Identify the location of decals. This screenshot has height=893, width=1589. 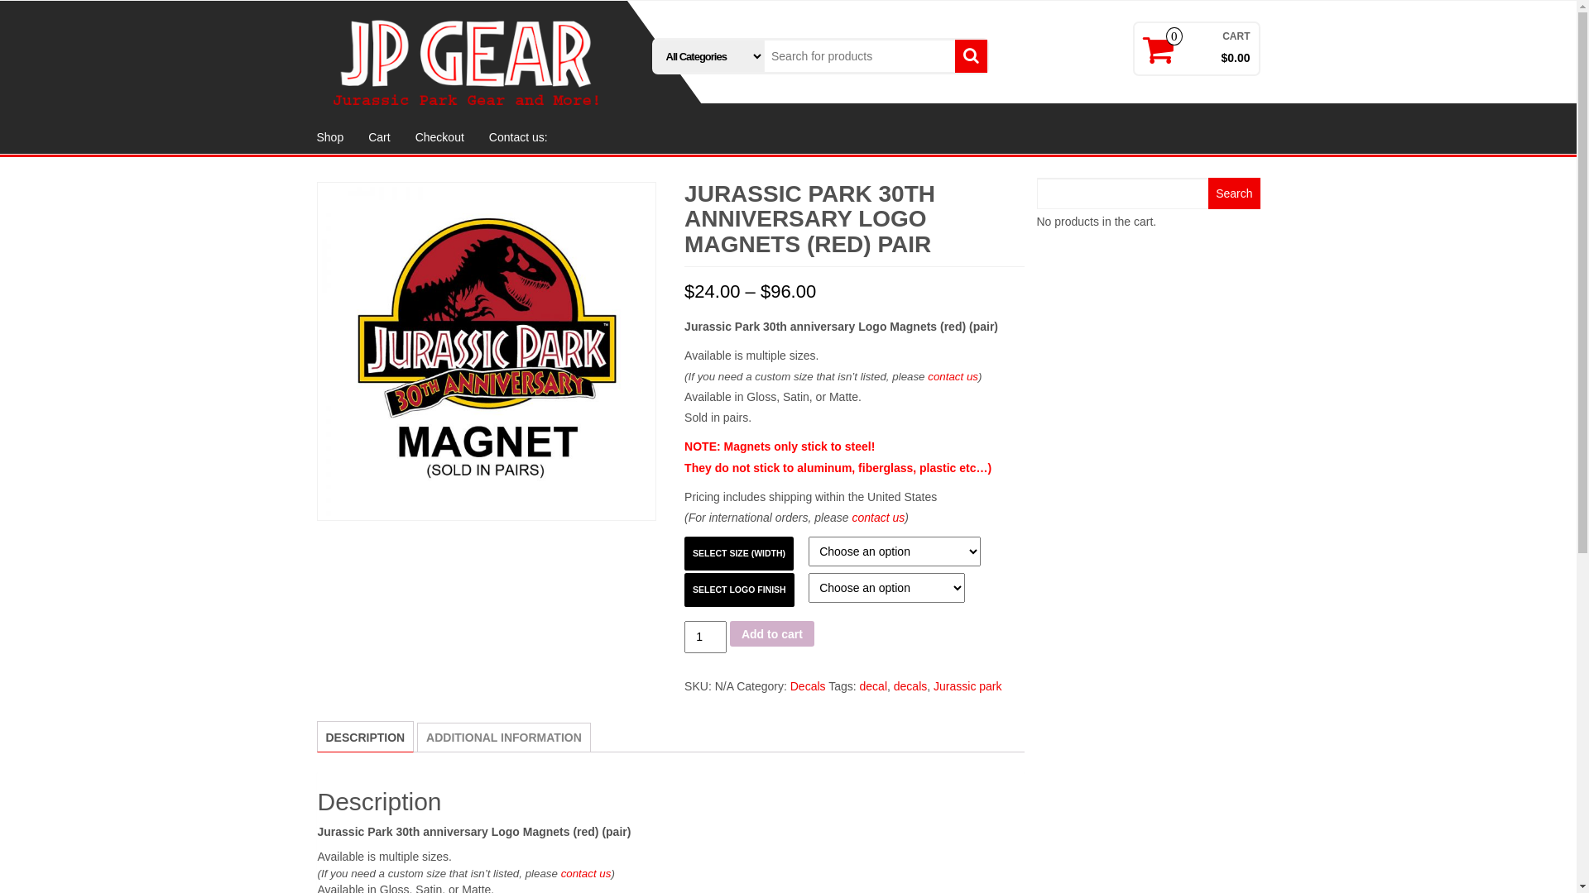
(910, 686).